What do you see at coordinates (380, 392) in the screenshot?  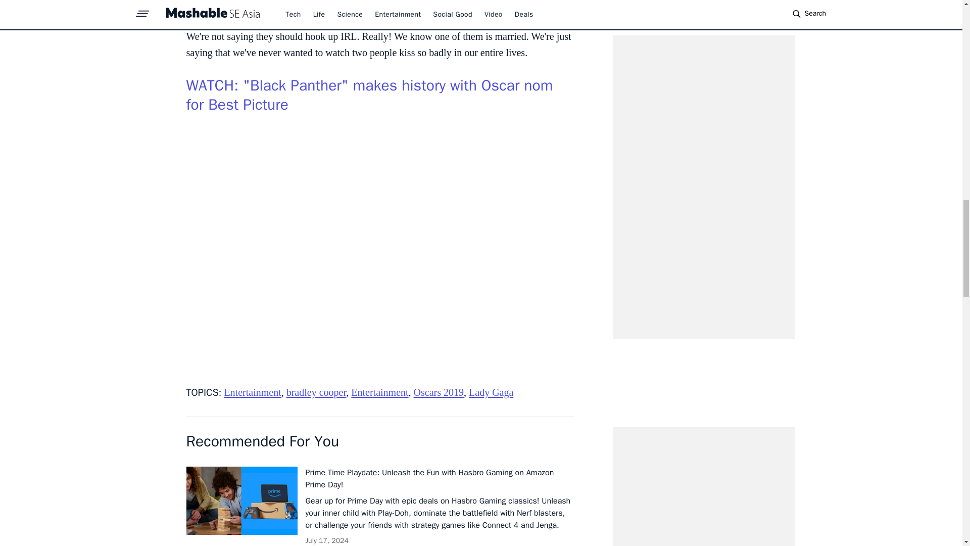 I see `Entertainment` at bounding box center [380, 392].